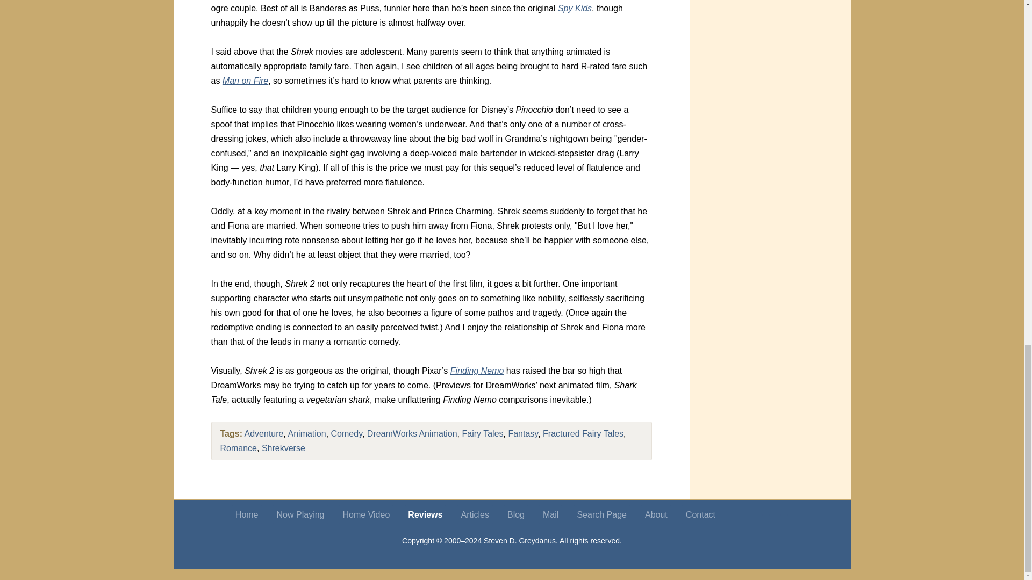 Image resolution: width=1032 pixels, height=580 pixels. I want to click on I love Decent Films! How can I help?, so click(784, 514).